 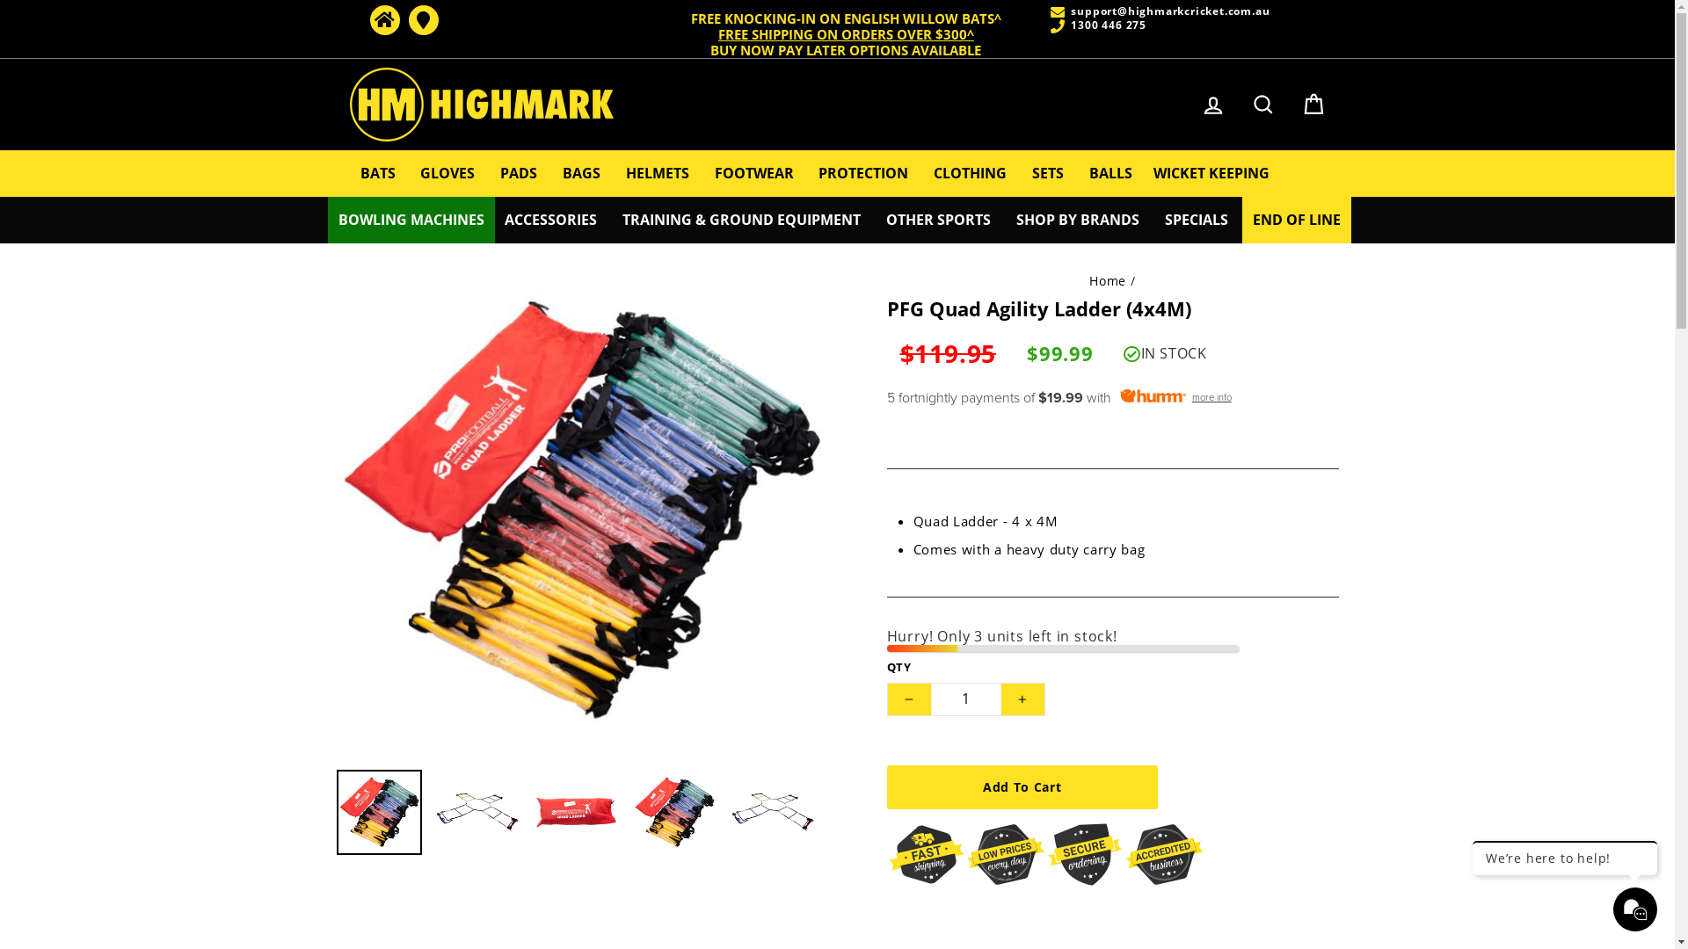 What do you see at coordinates (971, 174) in the screenshot?
I see `CLOTHING` at bounding box center [971, 174].